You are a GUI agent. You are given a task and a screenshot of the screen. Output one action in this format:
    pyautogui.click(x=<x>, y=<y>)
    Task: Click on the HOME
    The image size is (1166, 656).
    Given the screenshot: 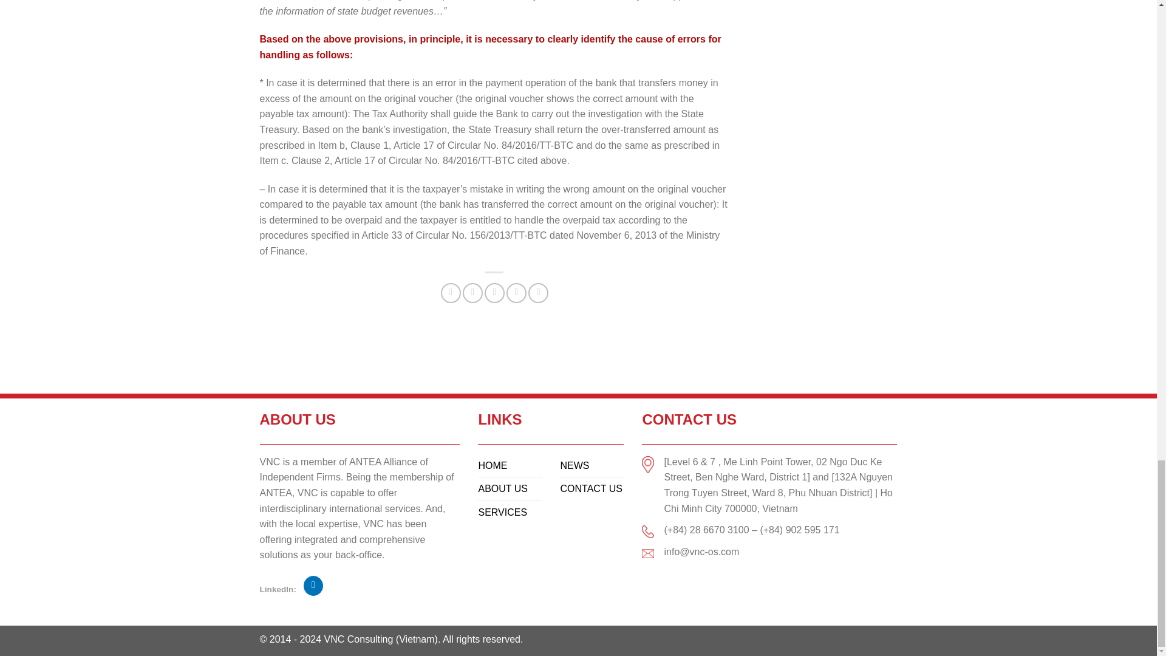 What is the action you would take?
    pyautogui.click(x=493, y=465)
    